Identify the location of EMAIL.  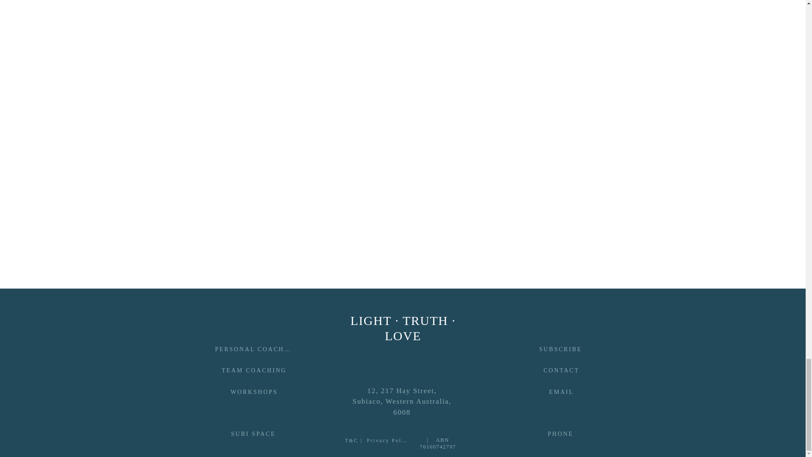
(561, 392).